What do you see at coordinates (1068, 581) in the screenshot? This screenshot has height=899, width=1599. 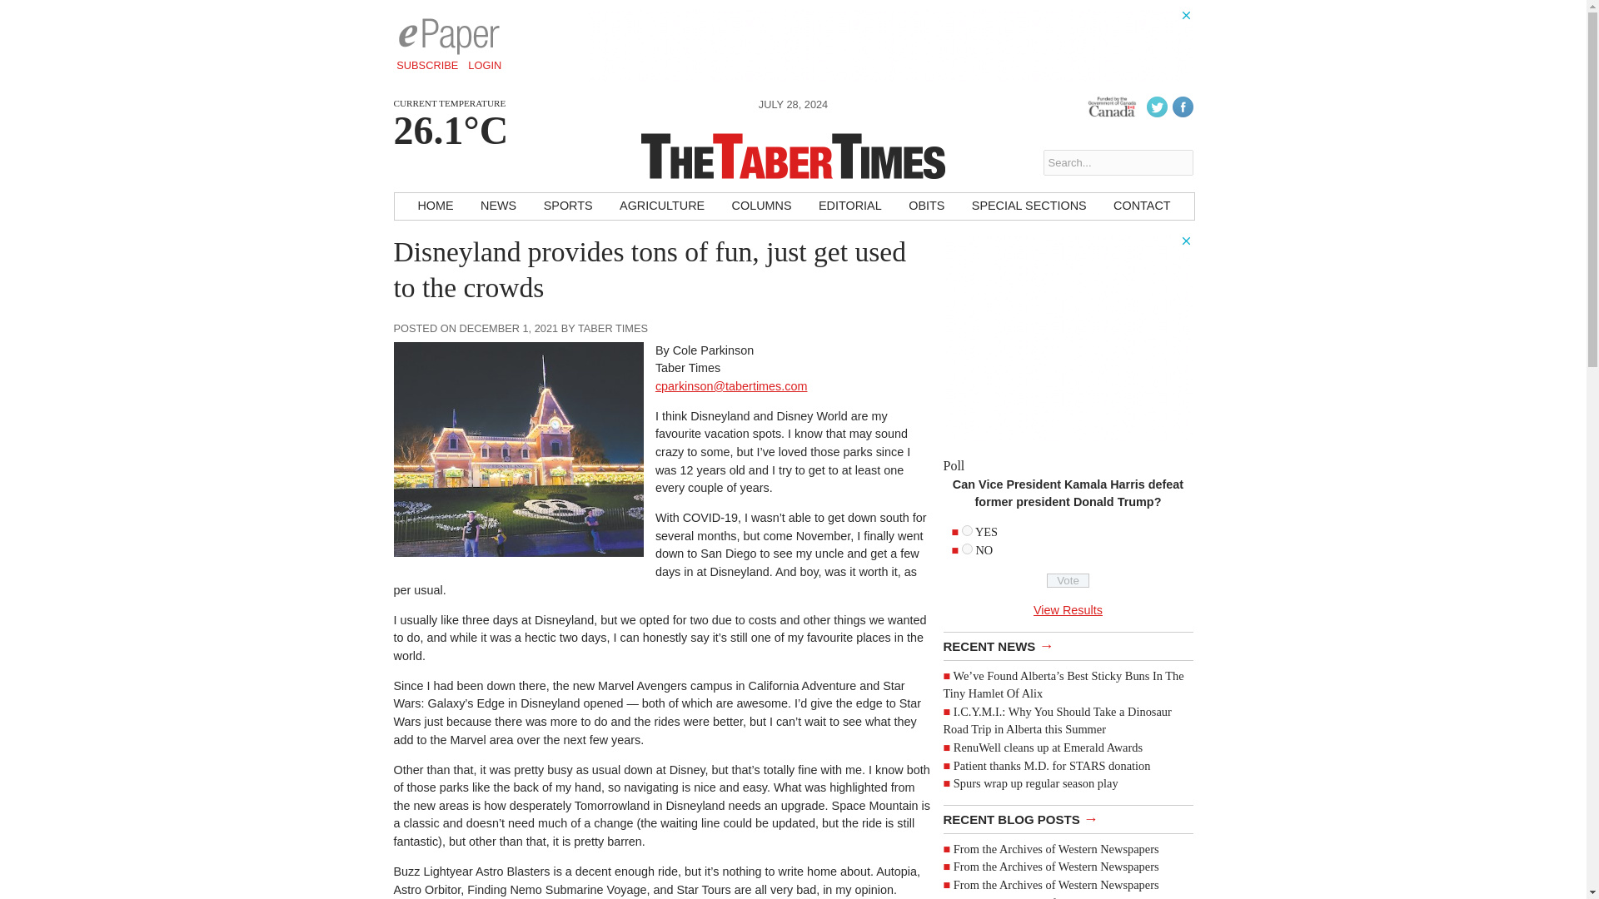 I see `   Vote   ` at bounding box center [1068, 581].